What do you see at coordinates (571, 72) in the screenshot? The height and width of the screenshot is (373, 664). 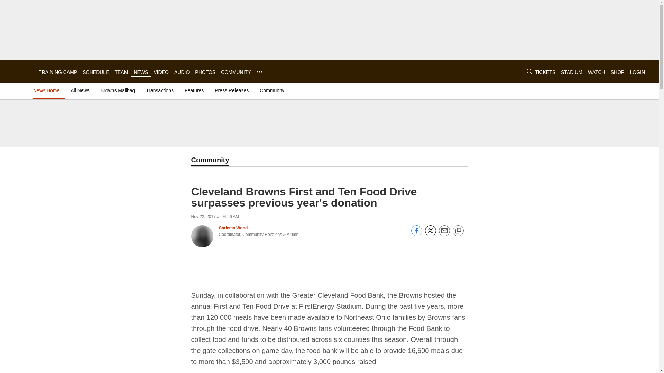 I see `STADIUM` at bounding box center [571, 72].